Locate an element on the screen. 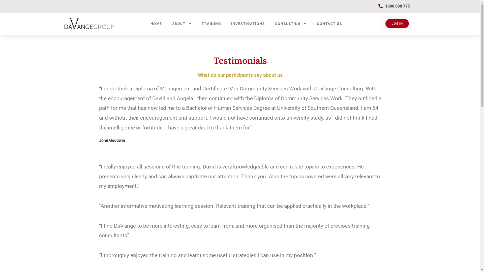 The width and height of the screenshot is (484, 272). LOGIN is located at coordinates (397, 24).